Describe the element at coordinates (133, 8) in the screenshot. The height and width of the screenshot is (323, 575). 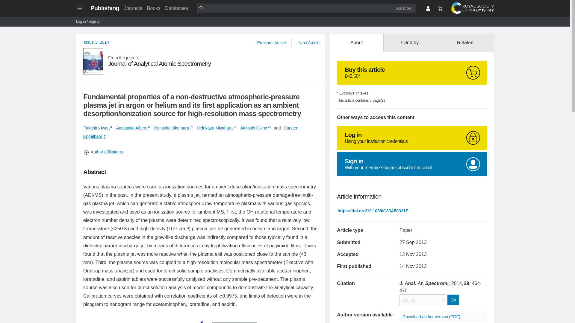
I see `Journals` at that location.